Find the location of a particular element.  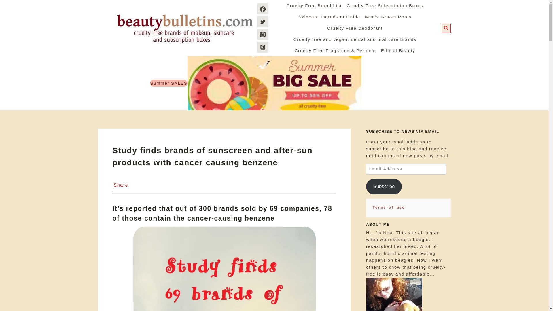

Cruelty Free Deodorant is located at coordinates (355, 28).